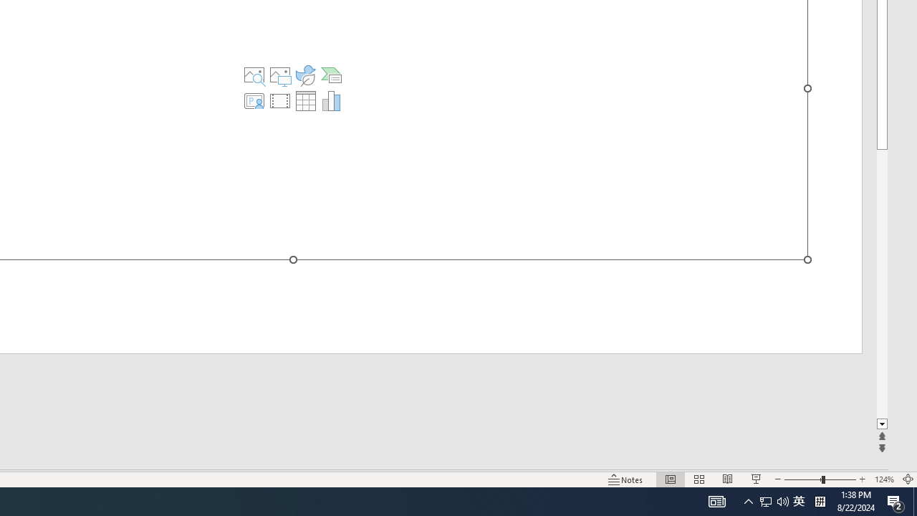  I want to click on Stock Images, so click(254, 75).